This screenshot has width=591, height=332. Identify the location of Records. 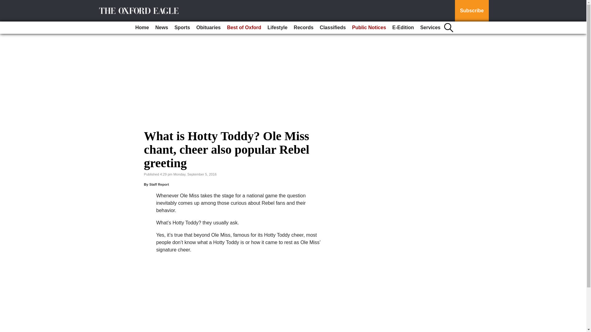
(304, 28).